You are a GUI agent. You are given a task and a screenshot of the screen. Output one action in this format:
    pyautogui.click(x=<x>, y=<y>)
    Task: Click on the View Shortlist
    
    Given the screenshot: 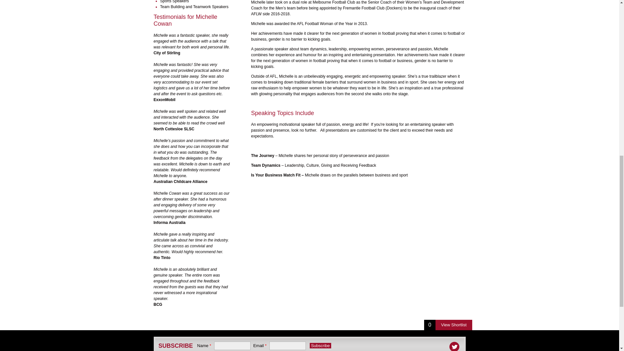 What is the action you would take?
    pyautogui.click(x=454, y=325)
    